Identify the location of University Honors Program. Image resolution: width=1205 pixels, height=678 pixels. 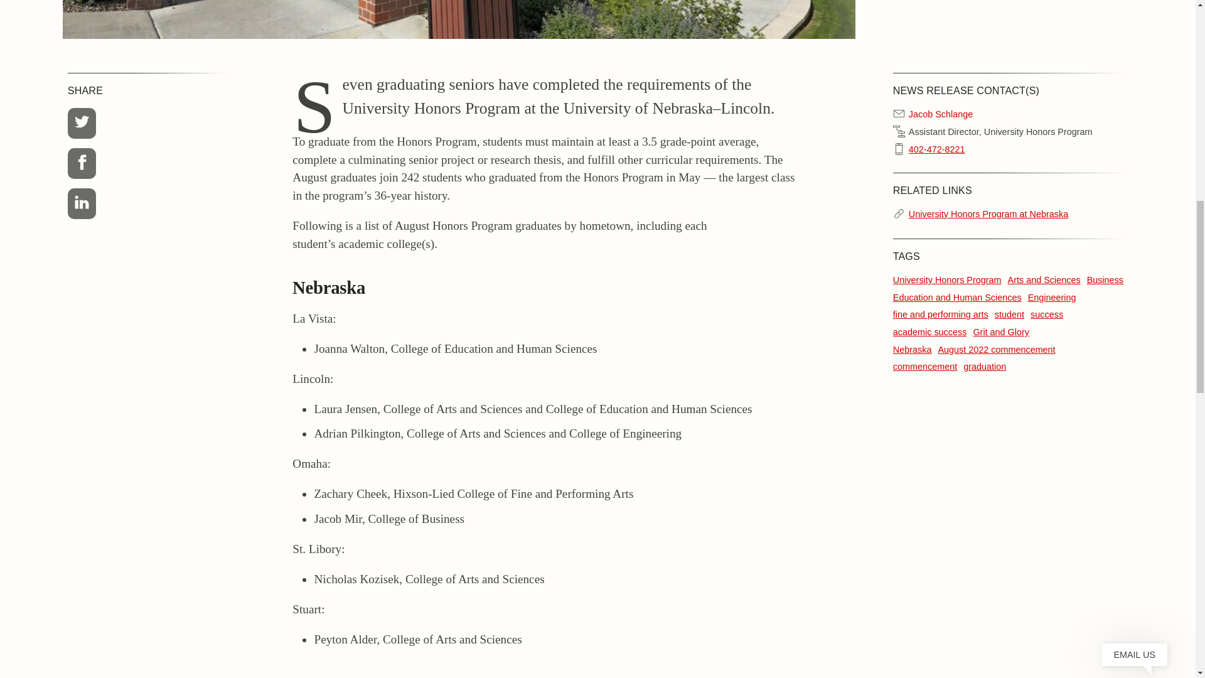
(946, 280).